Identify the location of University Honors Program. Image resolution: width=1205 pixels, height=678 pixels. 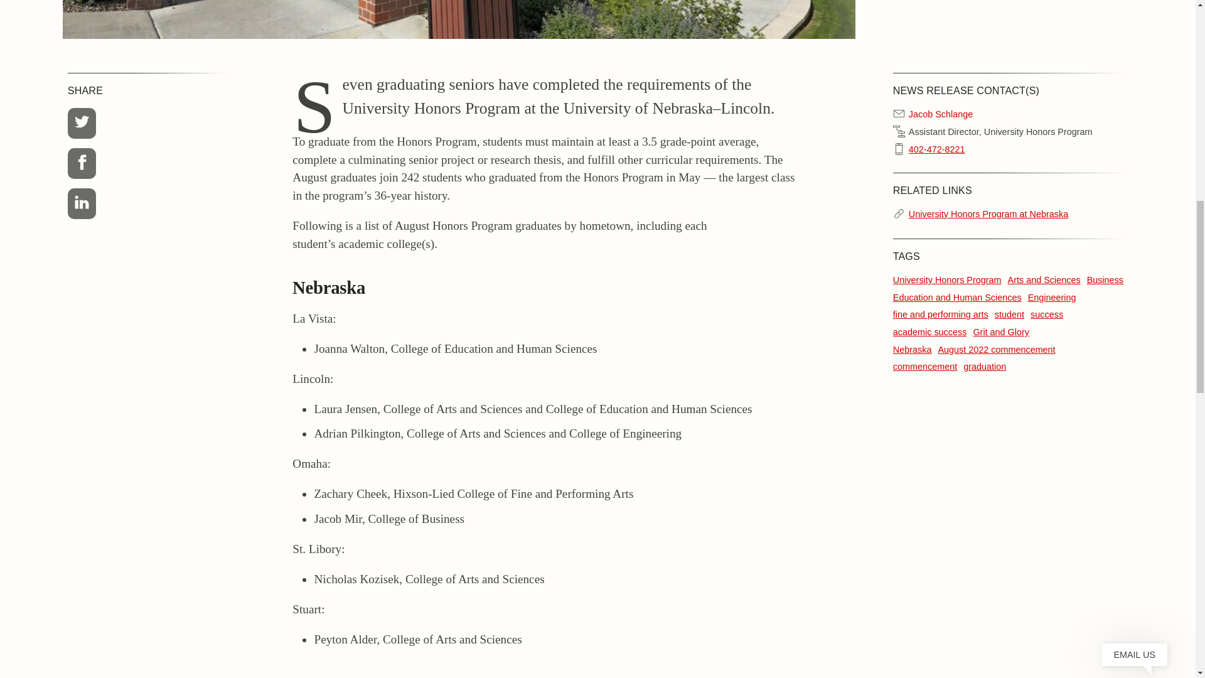
(946, 280).